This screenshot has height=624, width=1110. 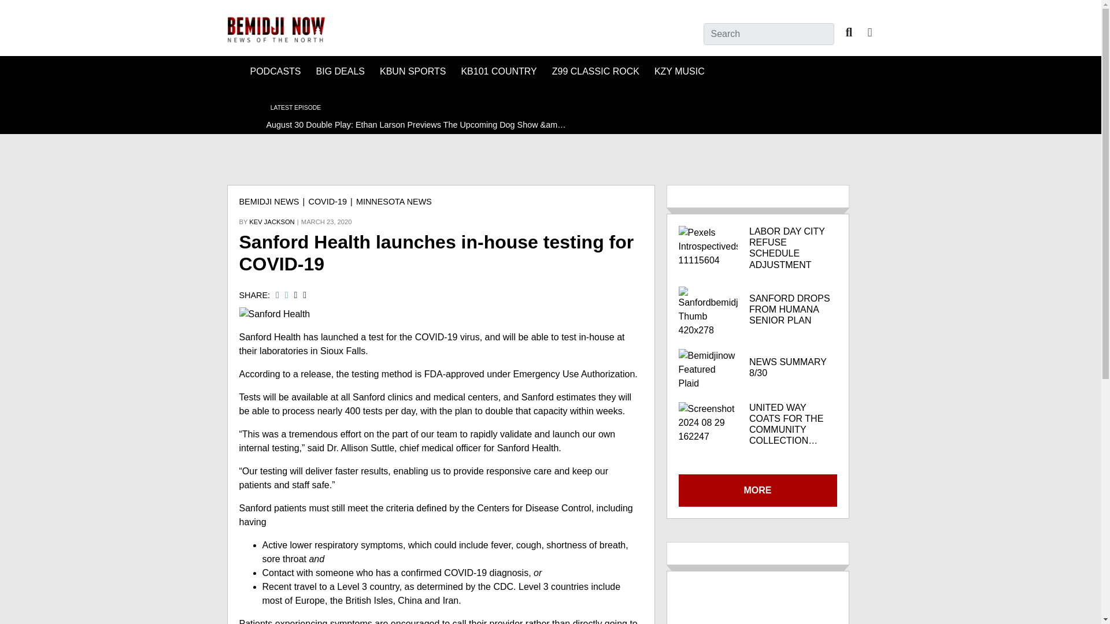 I want to click on KBUN SPORTS, so click(x=413, y=72).